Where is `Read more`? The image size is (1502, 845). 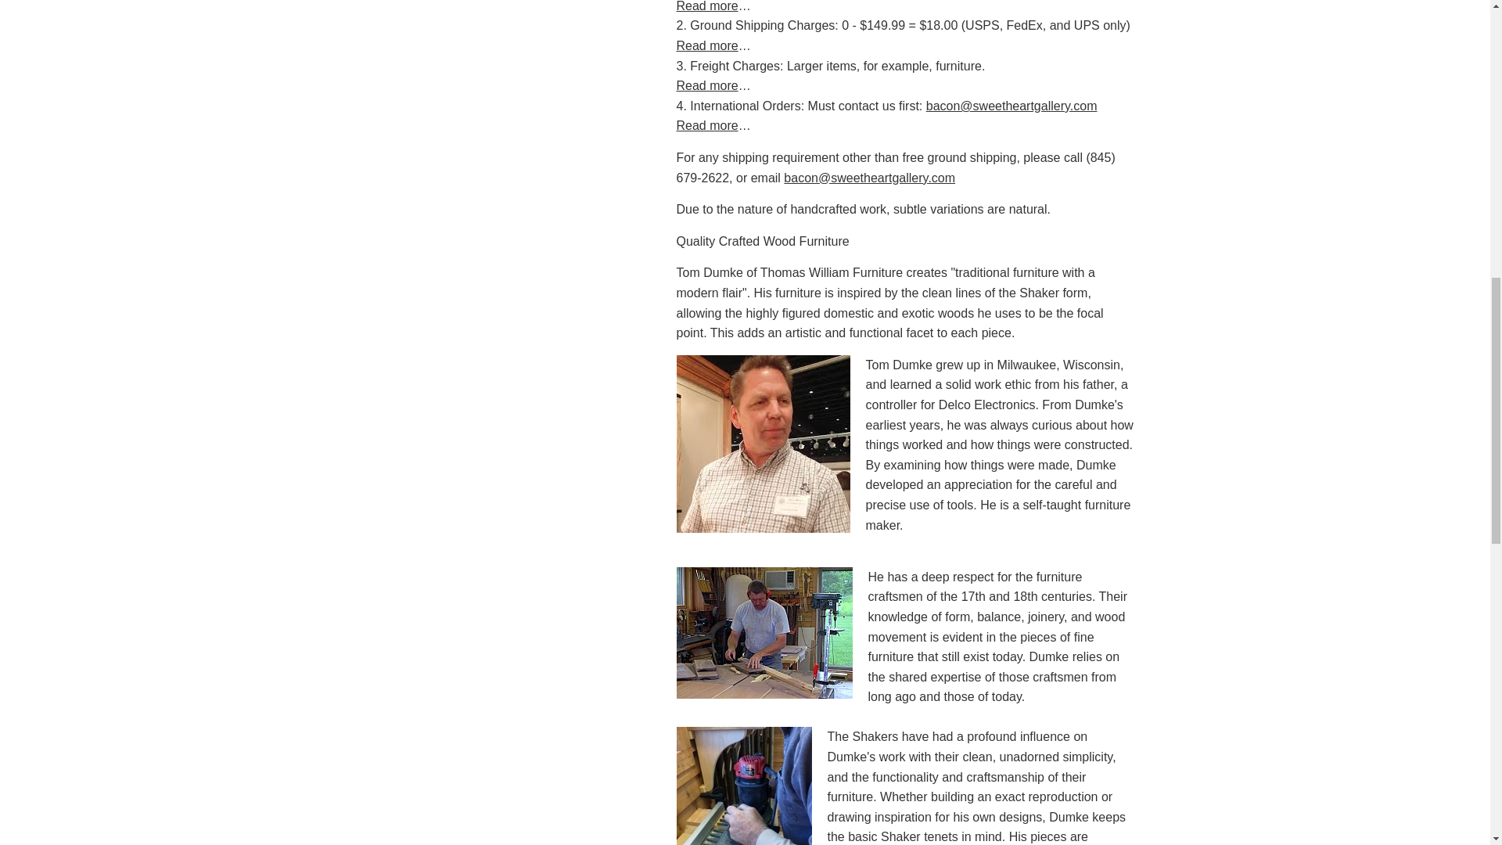 Read more is located at coordinates (706, 125).